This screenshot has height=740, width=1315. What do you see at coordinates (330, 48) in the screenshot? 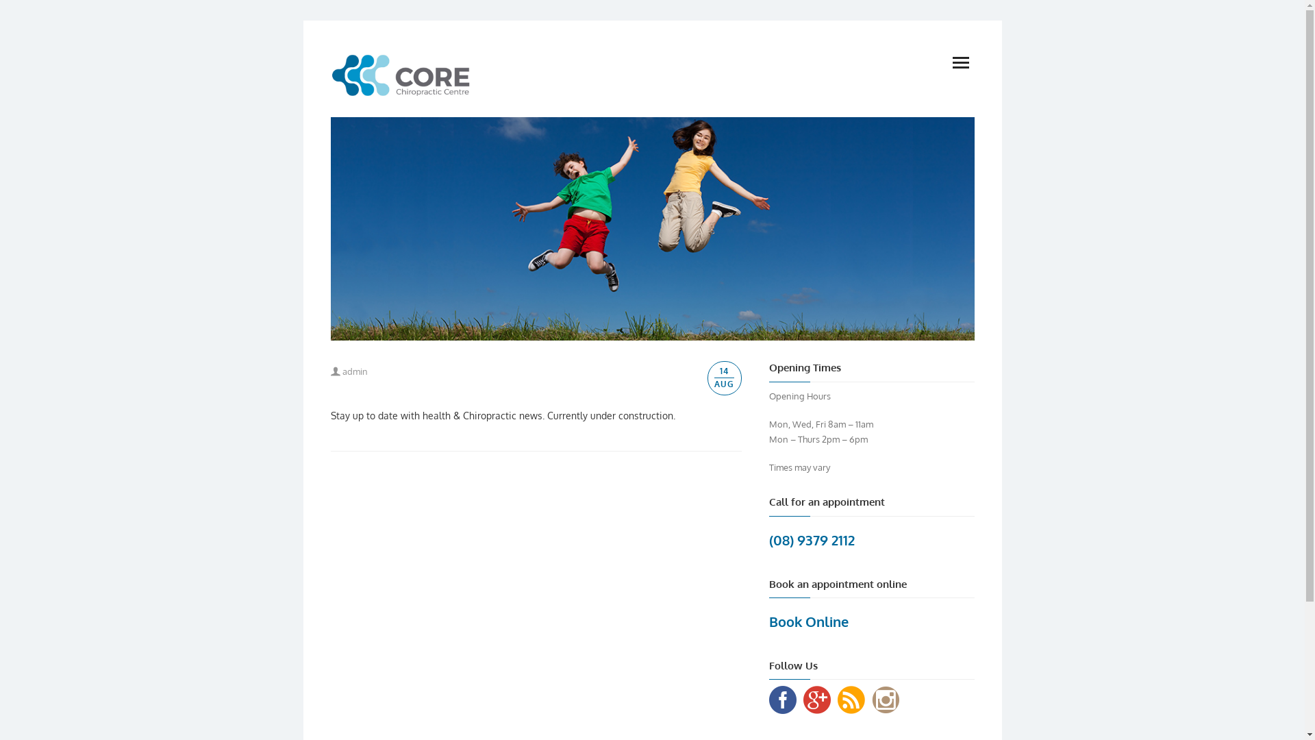
I see `Skip to content` at bounding box center [330, 48].